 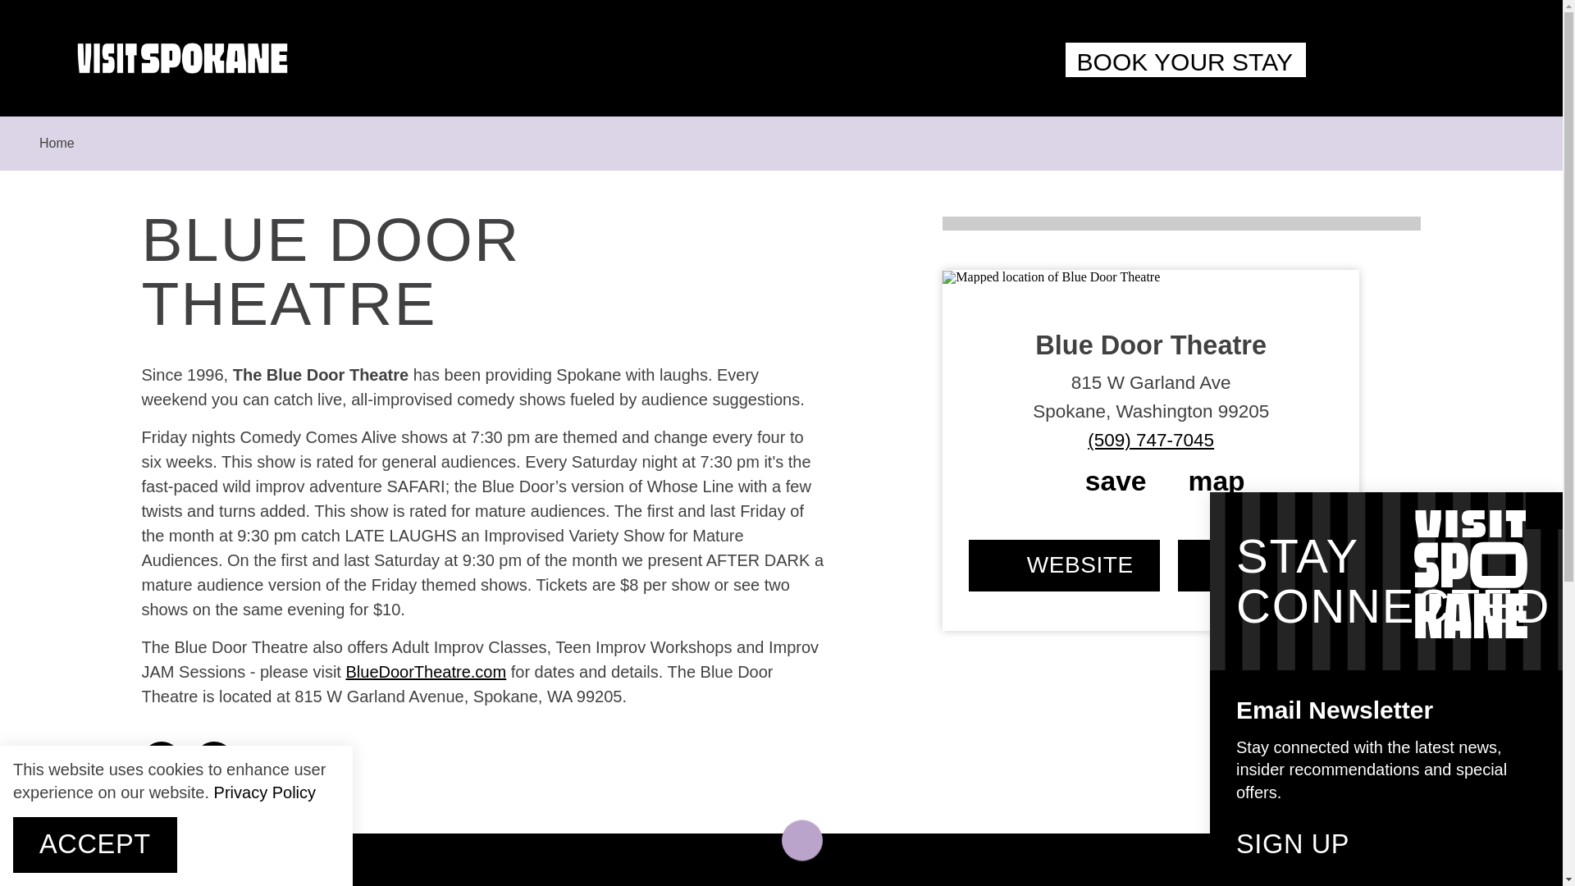 What do you see at coordinates (26, 20) in the screenshot?
I see `Skip to content` at bounding box center [26, 20].